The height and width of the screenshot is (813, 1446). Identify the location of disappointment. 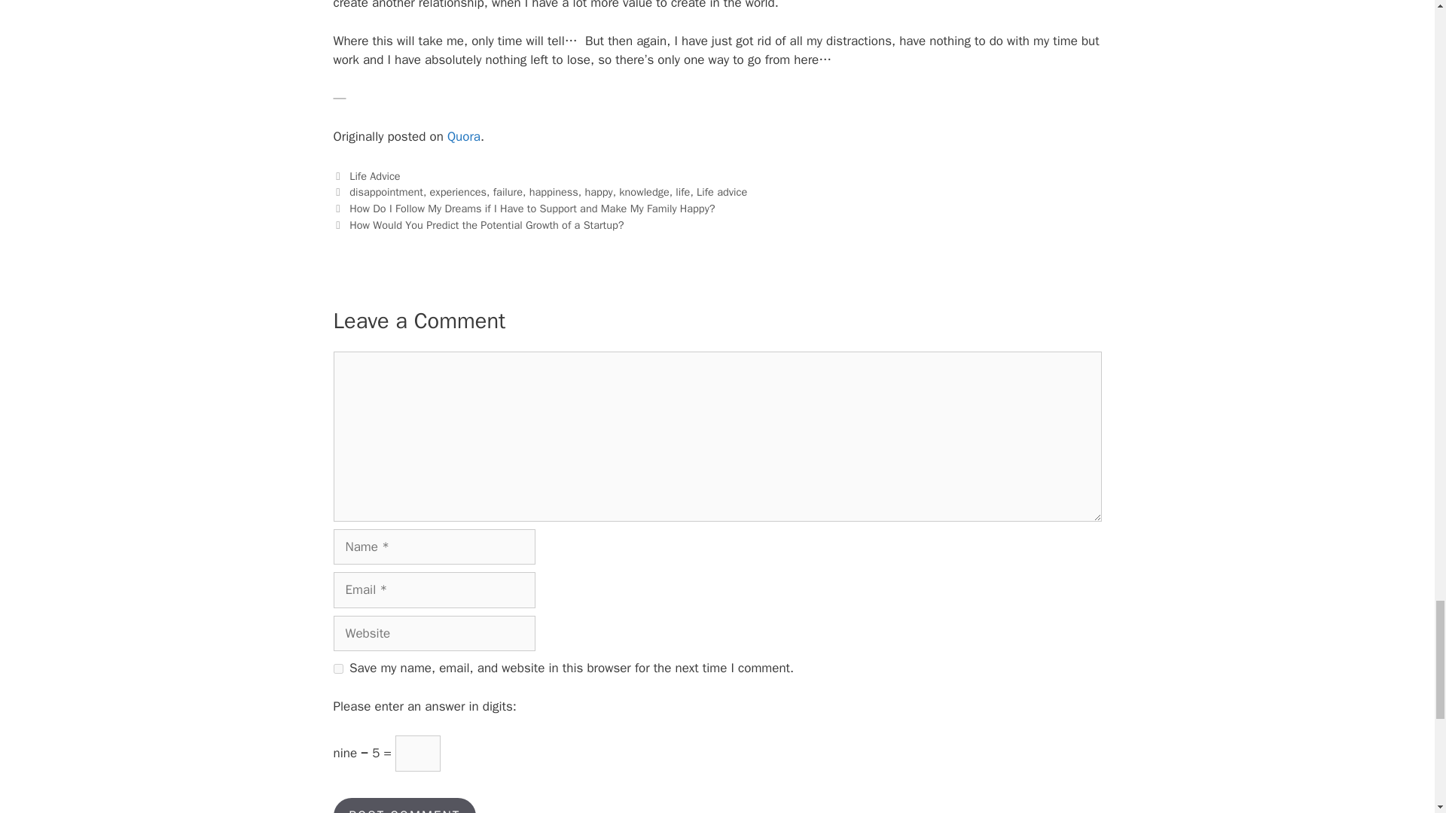
(386, 191).